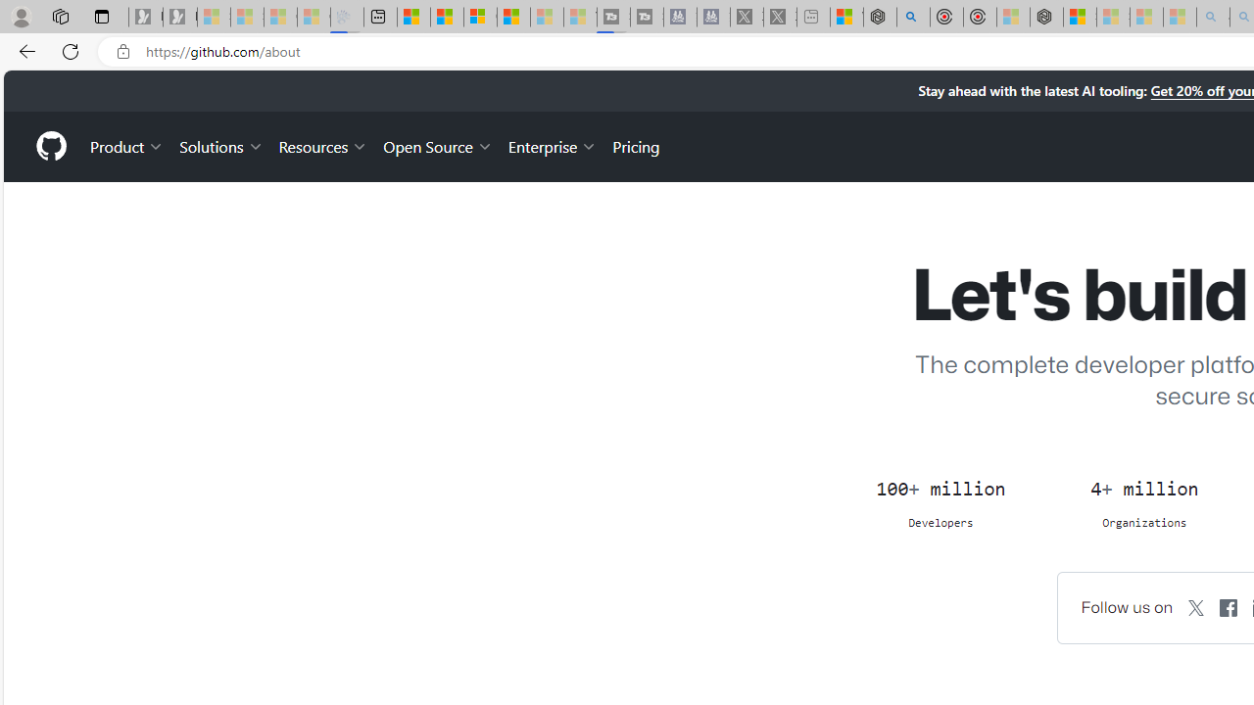 This screenshot has height=705, width=1254. I want to click on Overview, so click(480, 18).